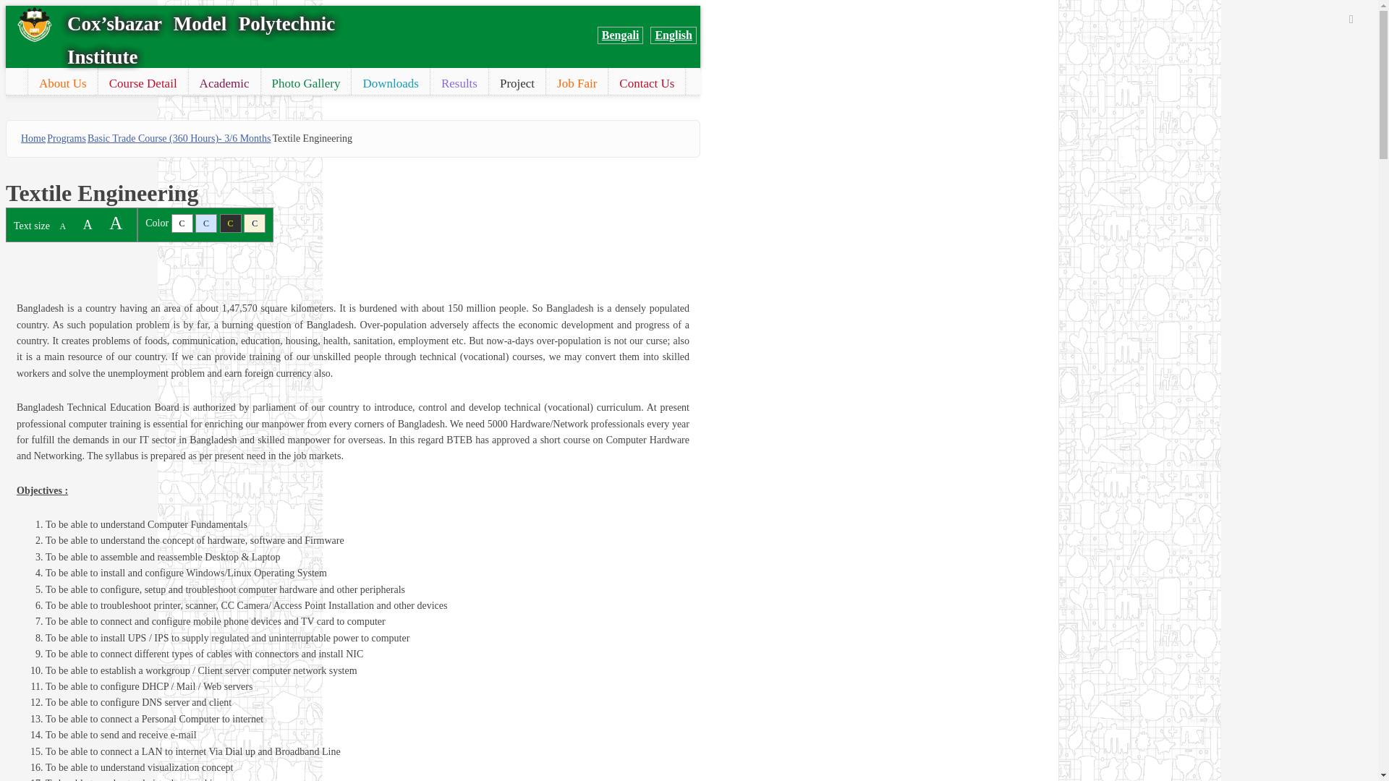  Describe the element at coordinates (17, 76) in the screenshot. I see `Home Page` at that location.